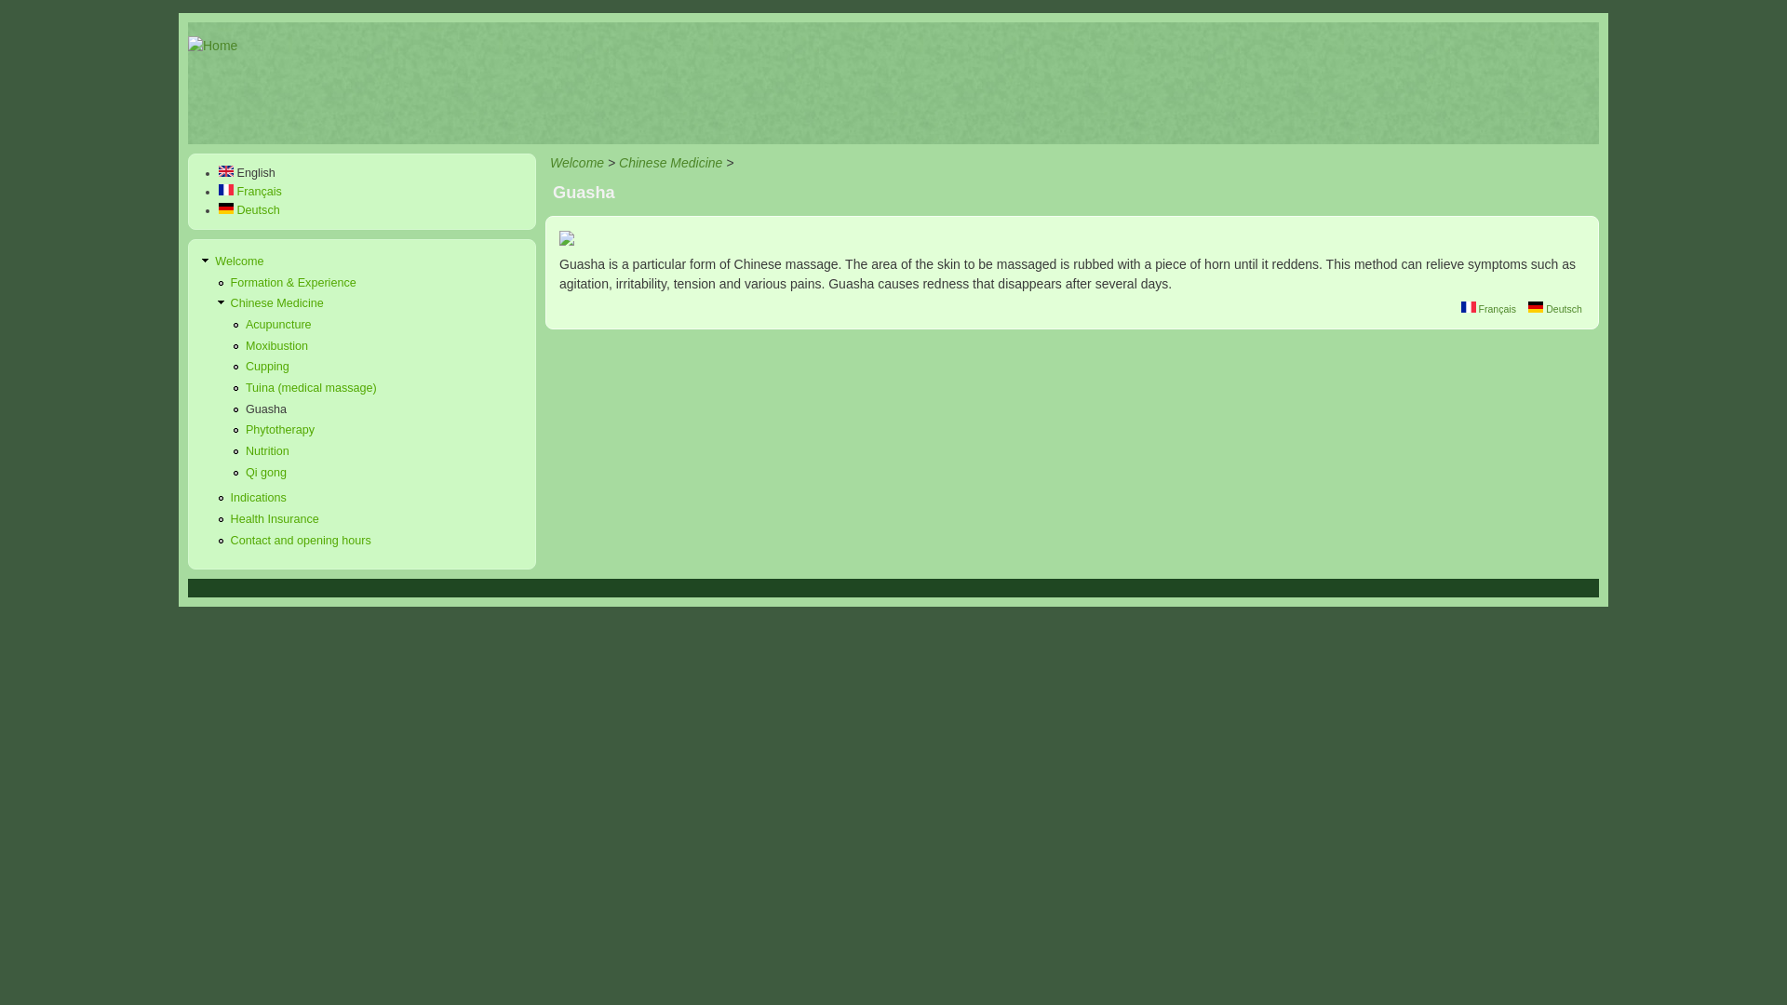  What do you see at coordinates (275, 519) in the screenshot?
I see `Health Insurance` at bounding box center [275, 519].